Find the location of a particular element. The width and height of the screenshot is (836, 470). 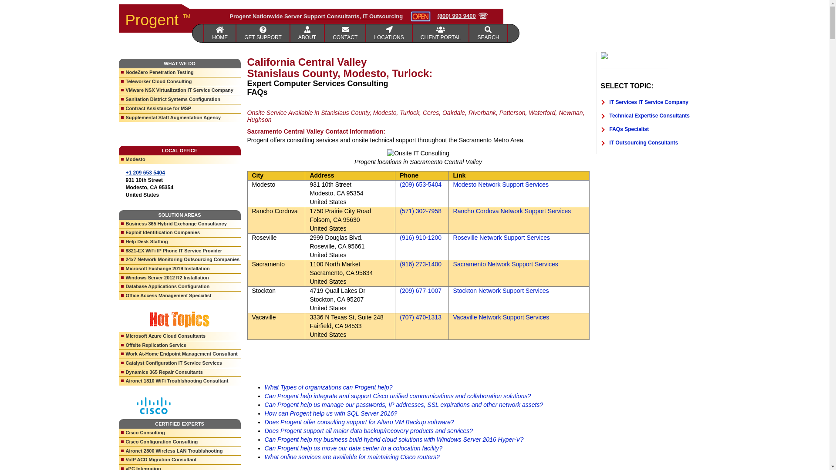

Stockton Network Consulting Services is located at coordinates (501, 291).